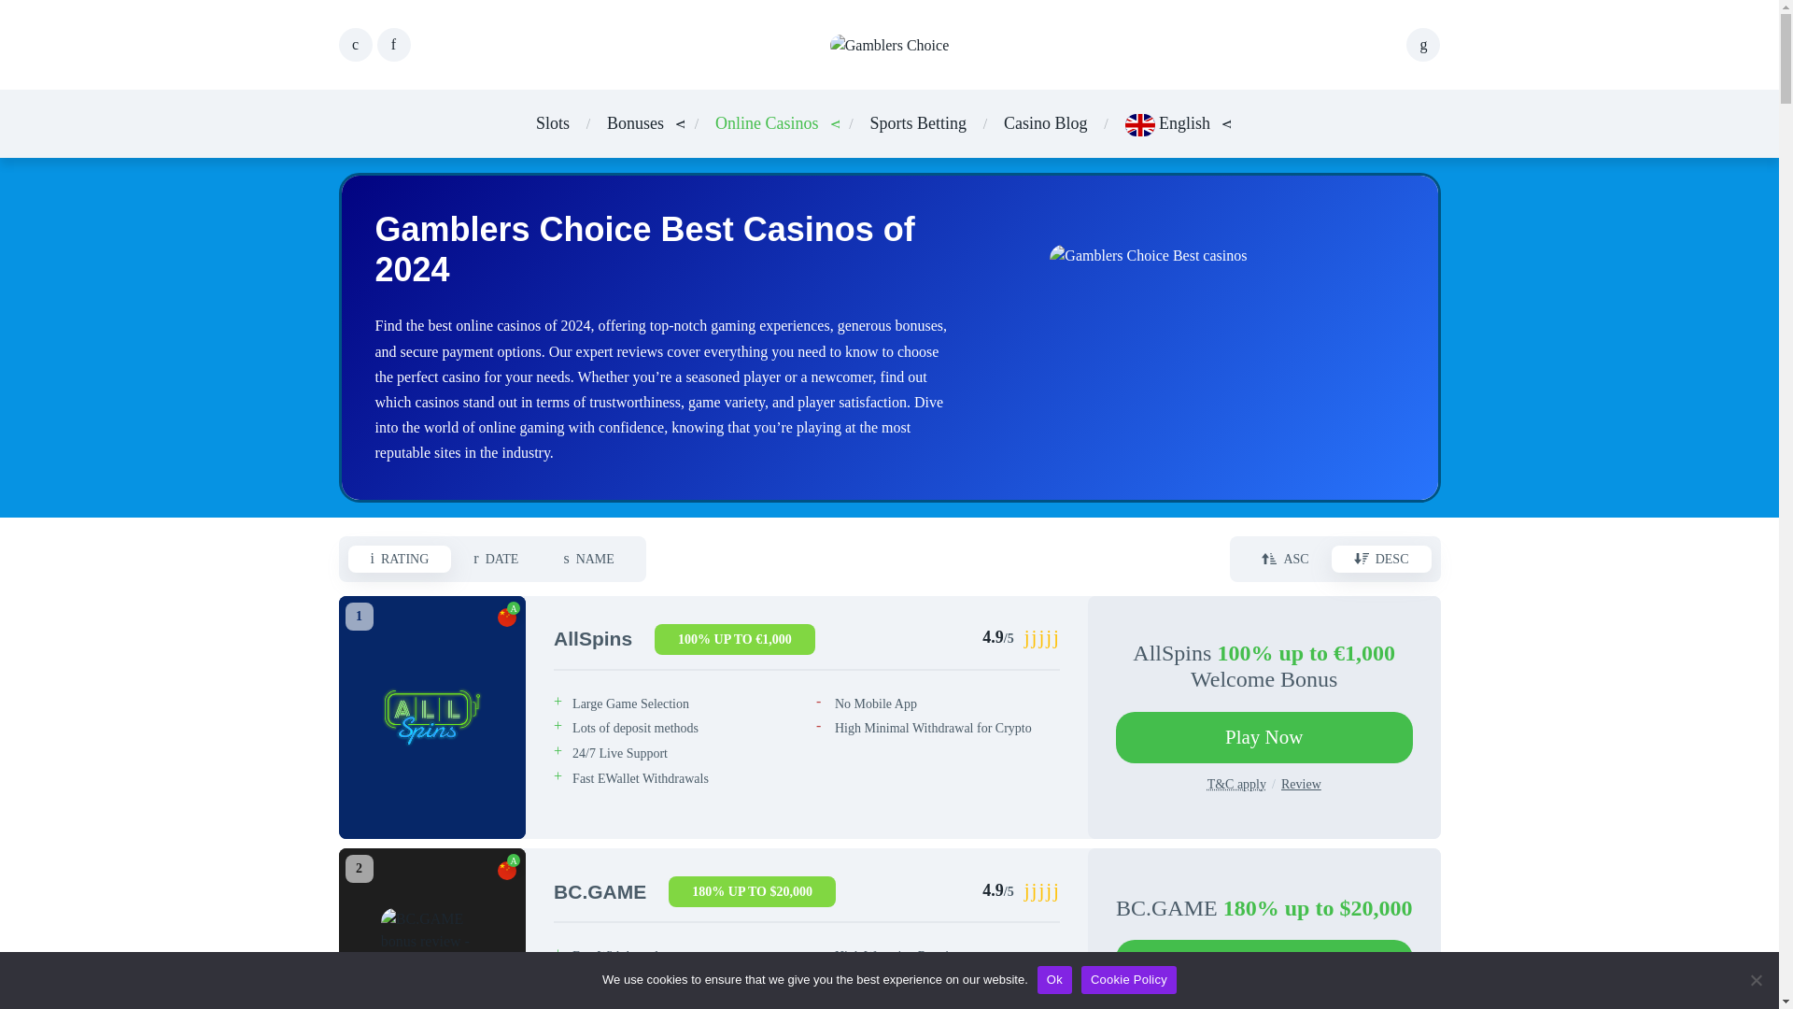  I want to click on Play Now, so click(1264, 737).